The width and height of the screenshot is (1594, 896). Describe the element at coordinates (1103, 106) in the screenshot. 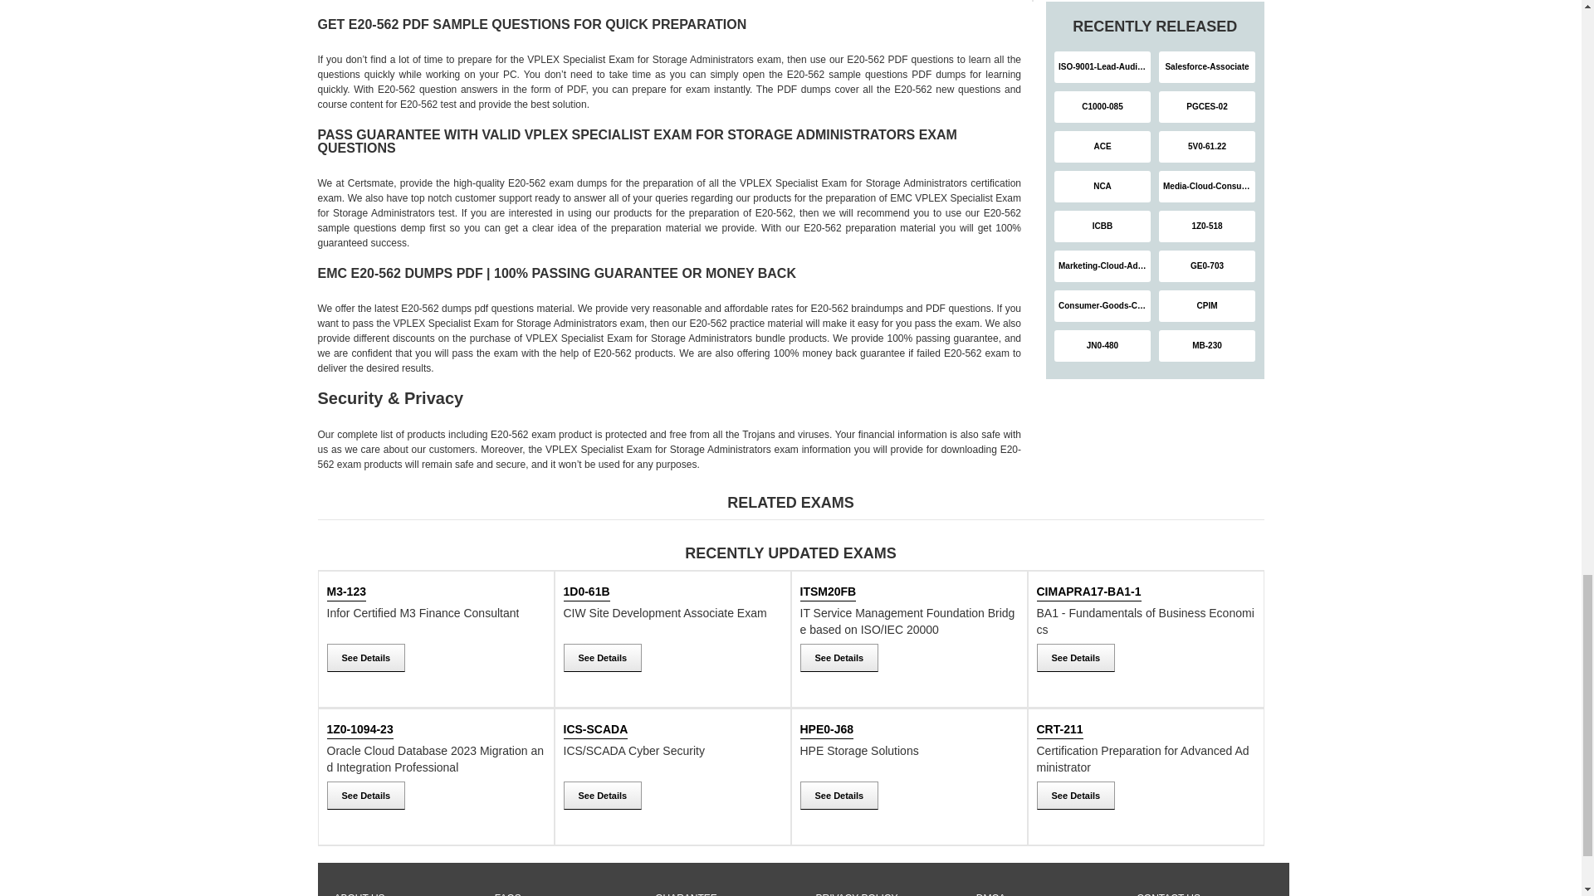

I see `C1000-085` at that location.